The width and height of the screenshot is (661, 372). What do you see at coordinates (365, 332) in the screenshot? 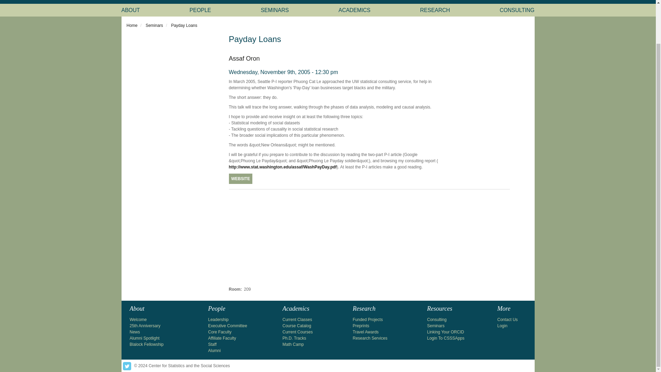
I see `Travel Awards` at bounding box center [365, 332].